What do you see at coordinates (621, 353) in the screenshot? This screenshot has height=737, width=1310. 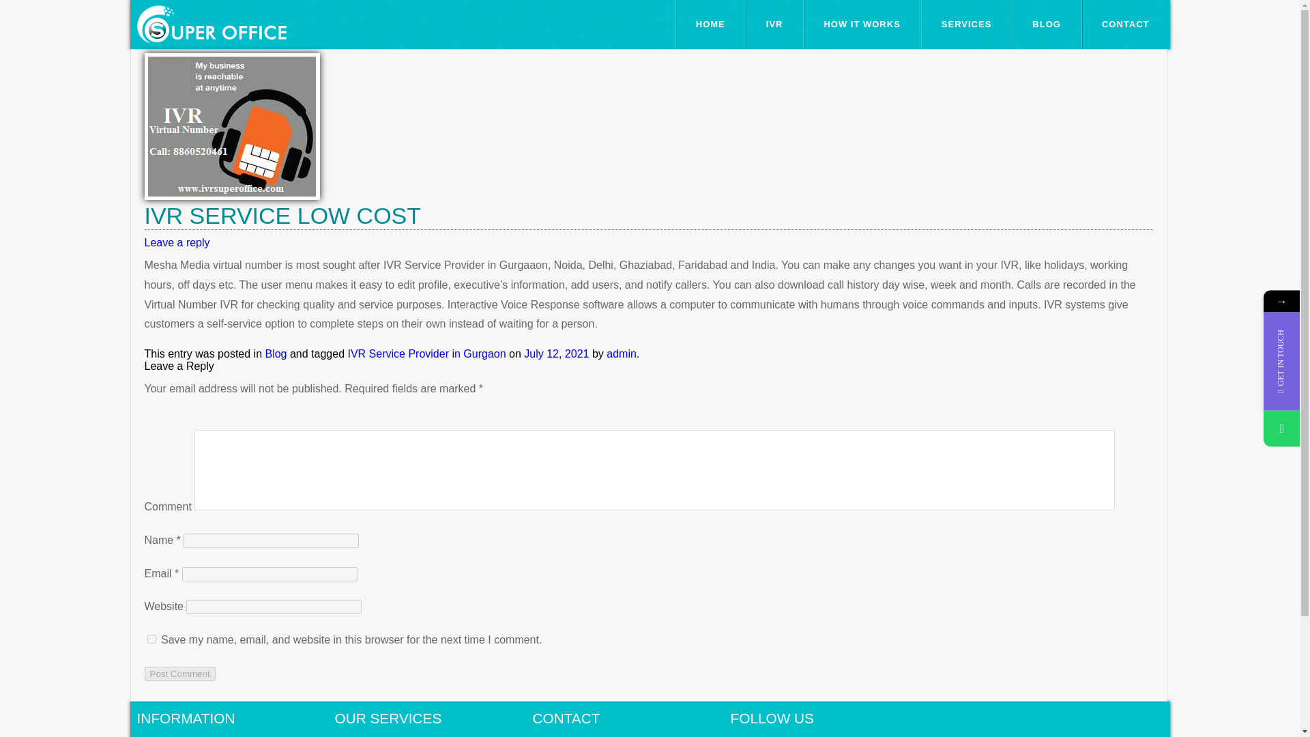 I see `admin` at bounding box center [621, 353].